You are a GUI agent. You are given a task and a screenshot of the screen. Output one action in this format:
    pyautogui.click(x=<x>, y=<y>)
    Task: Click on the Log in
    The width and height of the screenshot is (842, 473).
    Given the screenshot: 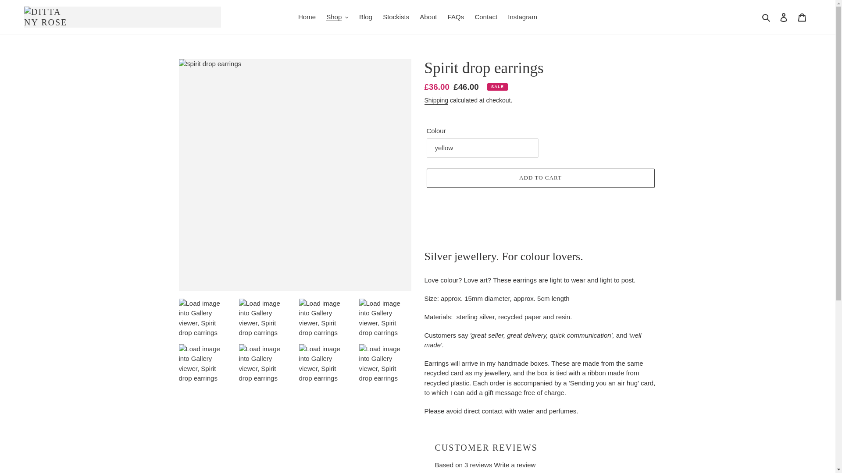 What is the action you would take?
    pyautogui.click(x=784, y=17)
    